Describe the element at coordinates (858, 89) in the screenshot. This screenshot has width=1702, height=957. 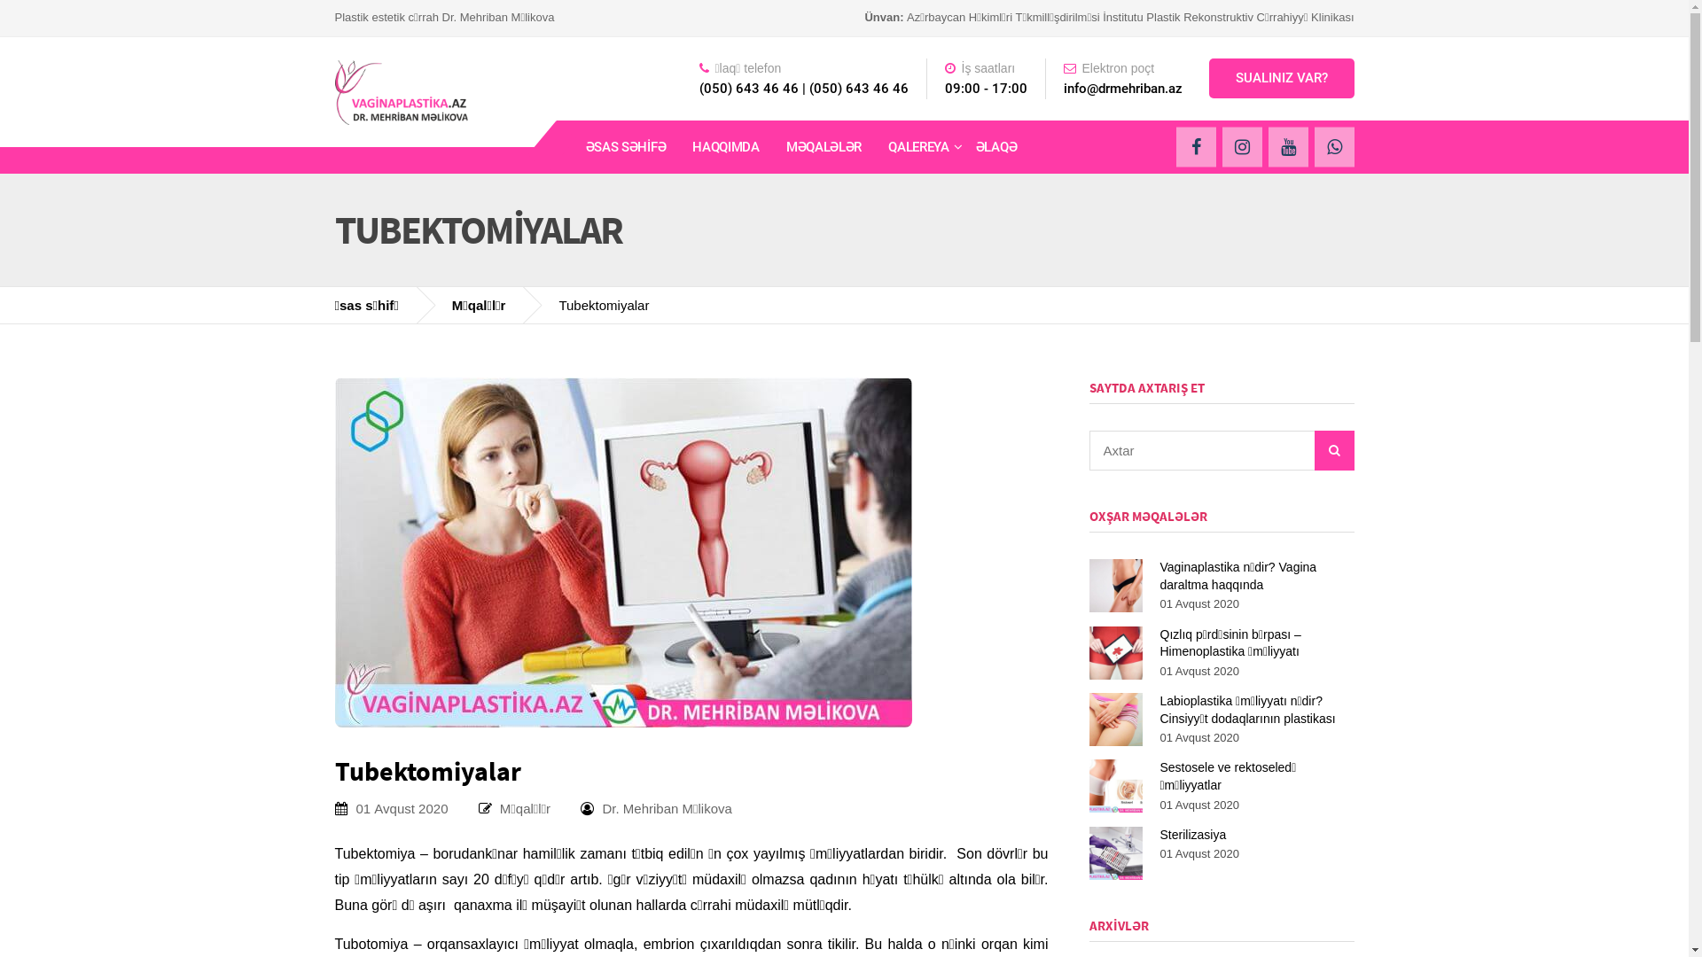
I see `(050) 643 46 46` at that location.